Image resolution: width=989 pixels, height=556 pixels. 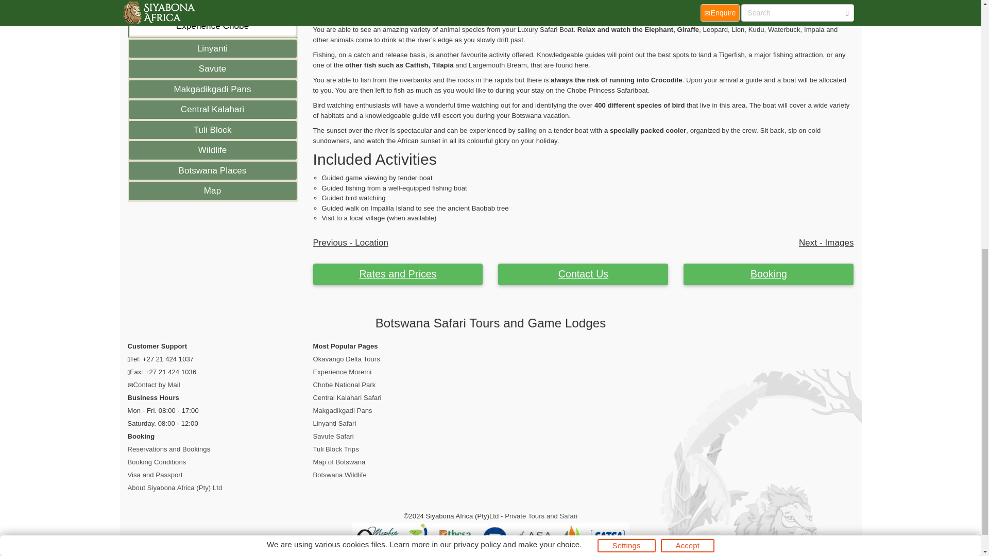 What do you see at coordinates (212, 48) in the screenshot?
I see `Linyanti` at bounding box center [212, 48].